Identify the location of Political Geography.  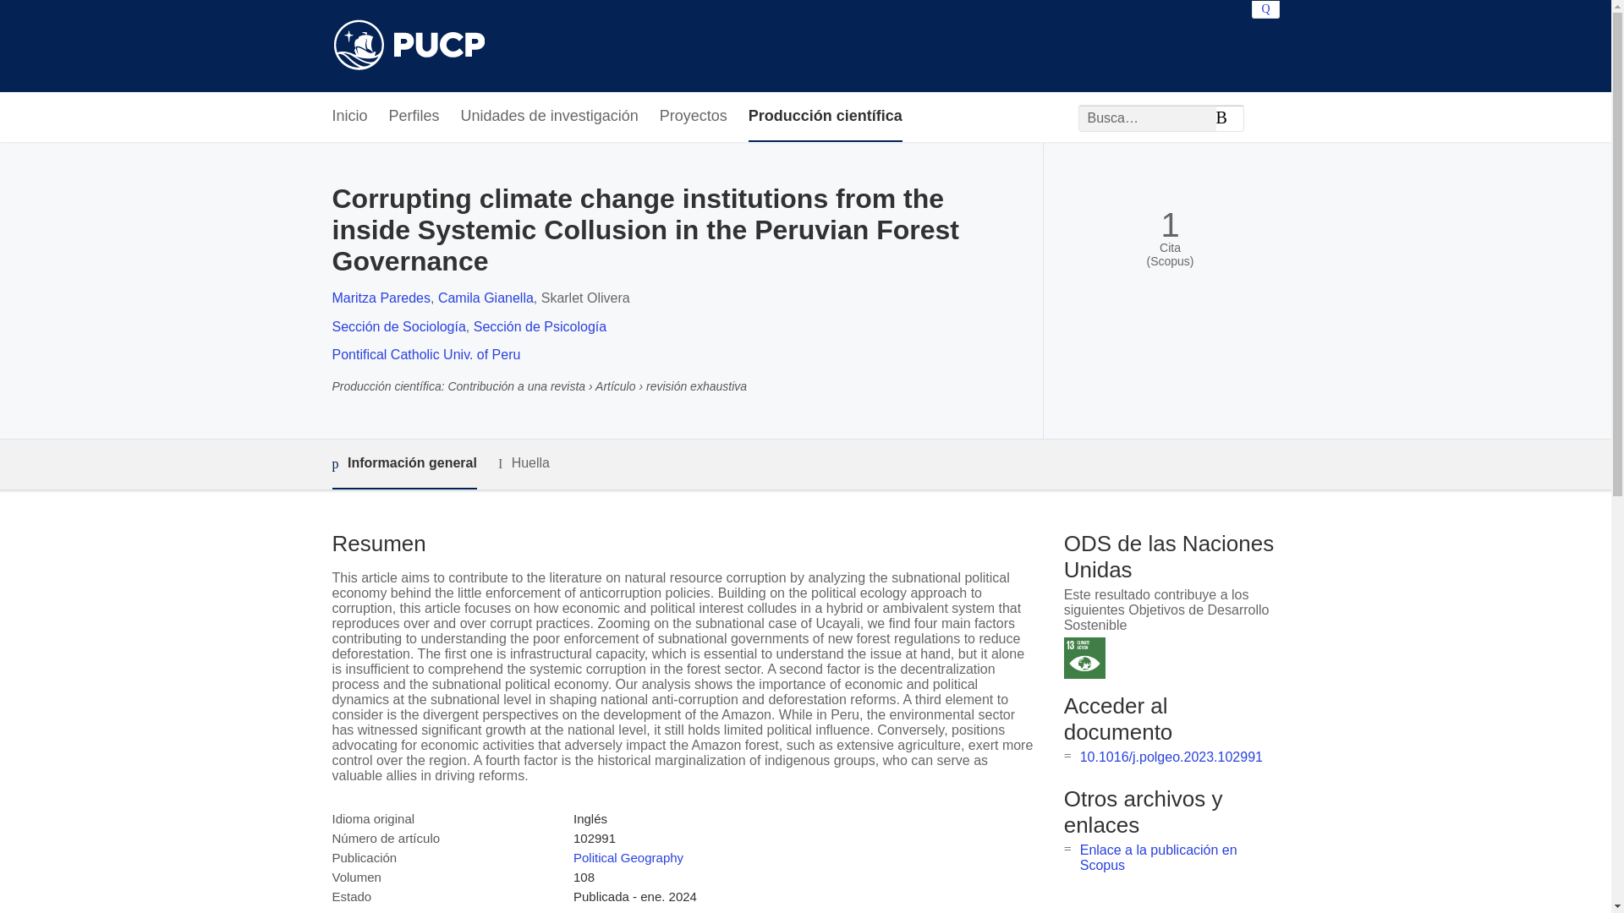
(628, 857).